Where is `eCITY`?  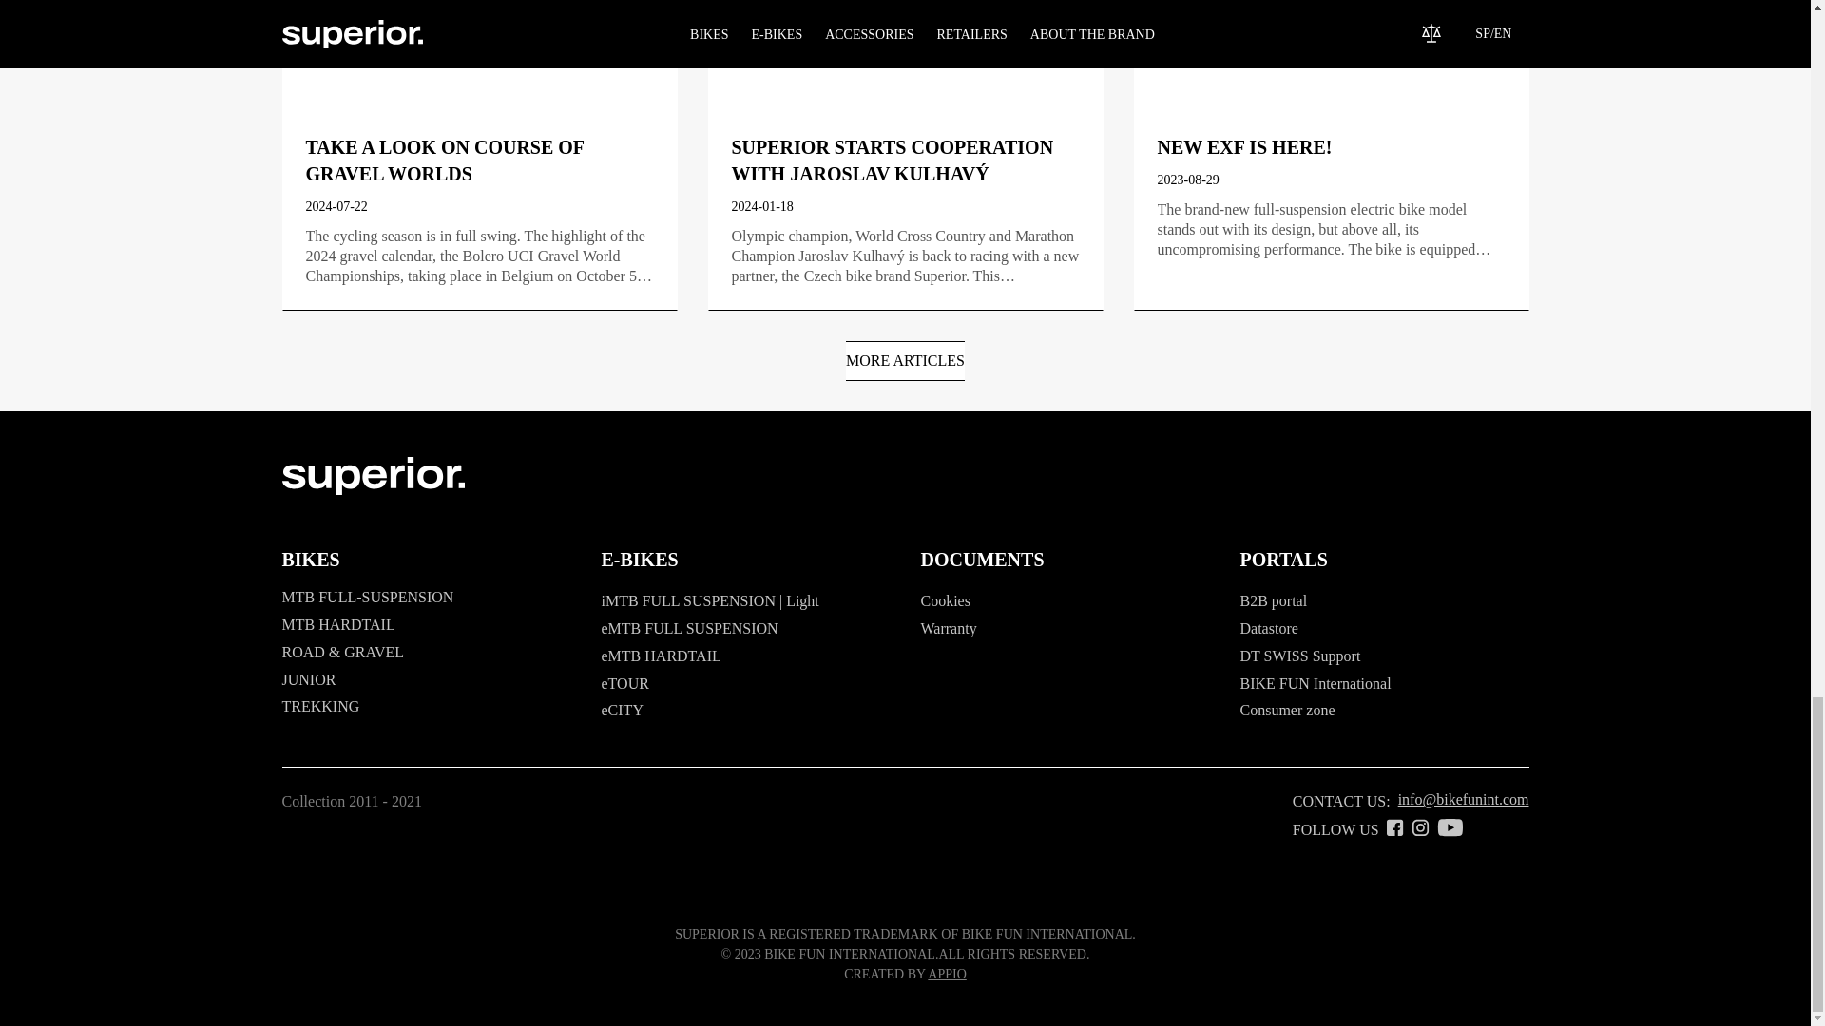
eCITY is located at coordinates (621, 710).